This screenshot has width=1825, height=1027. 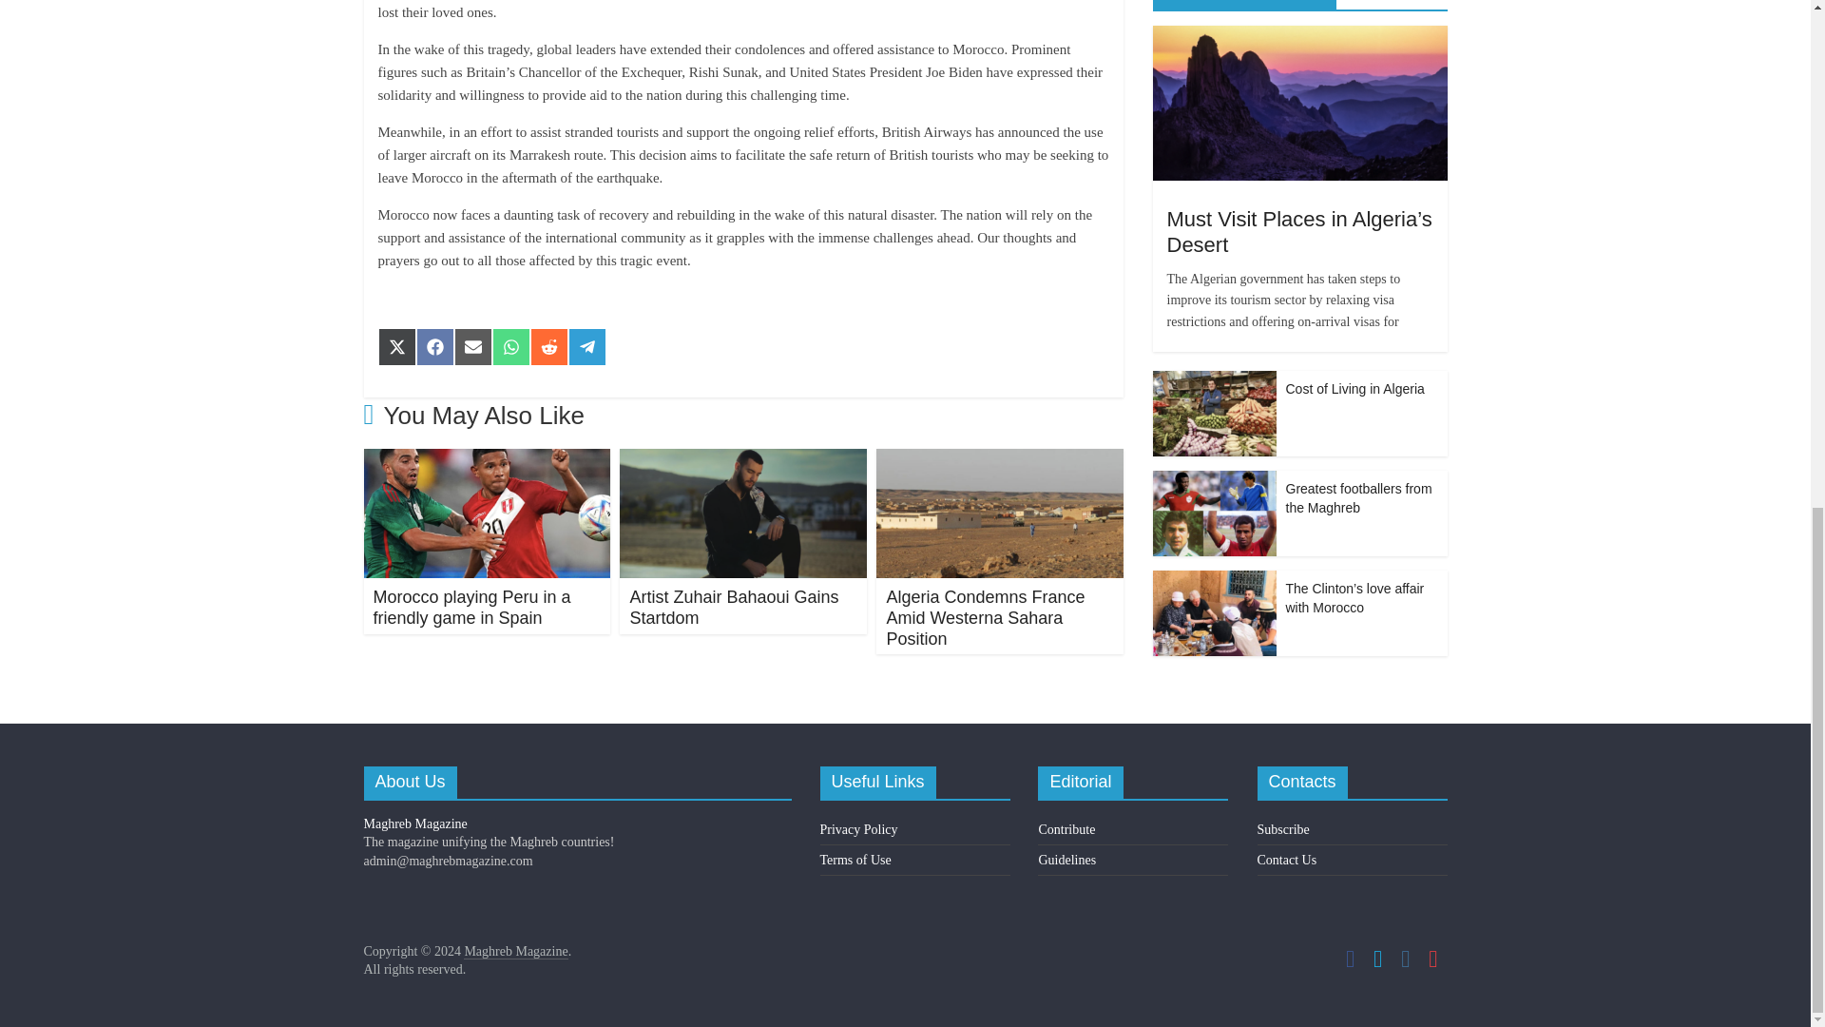 What do you see at coordinates (586, 346) in the screenshot?
I see `Share on Telegram` at bounding box center [586, 346].